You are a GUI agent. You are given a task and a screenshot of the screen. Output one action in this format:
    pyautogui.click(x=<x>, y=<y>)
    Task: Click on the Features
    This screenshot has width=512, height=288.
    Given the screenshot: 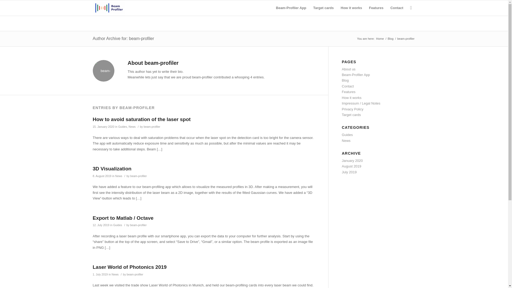 What is the action you would take?
    pyautogui.click(x=376, y=8)
    